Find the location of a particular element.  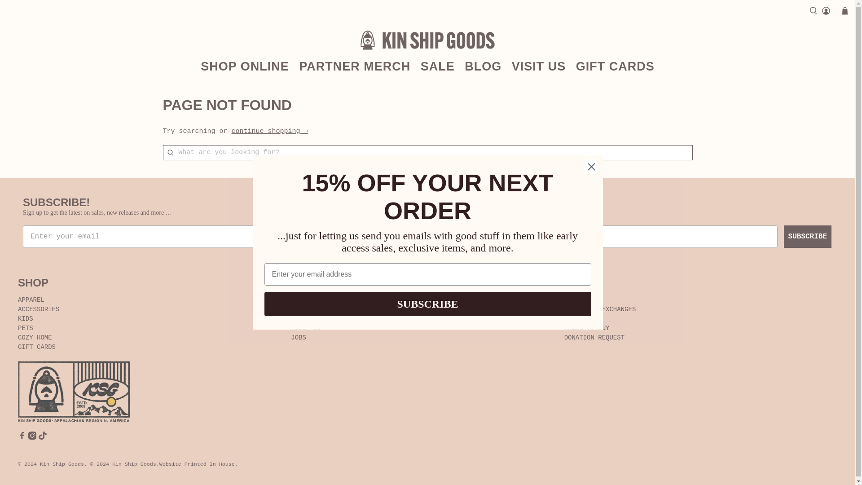

BLOG is located at coordinates (483, 66).